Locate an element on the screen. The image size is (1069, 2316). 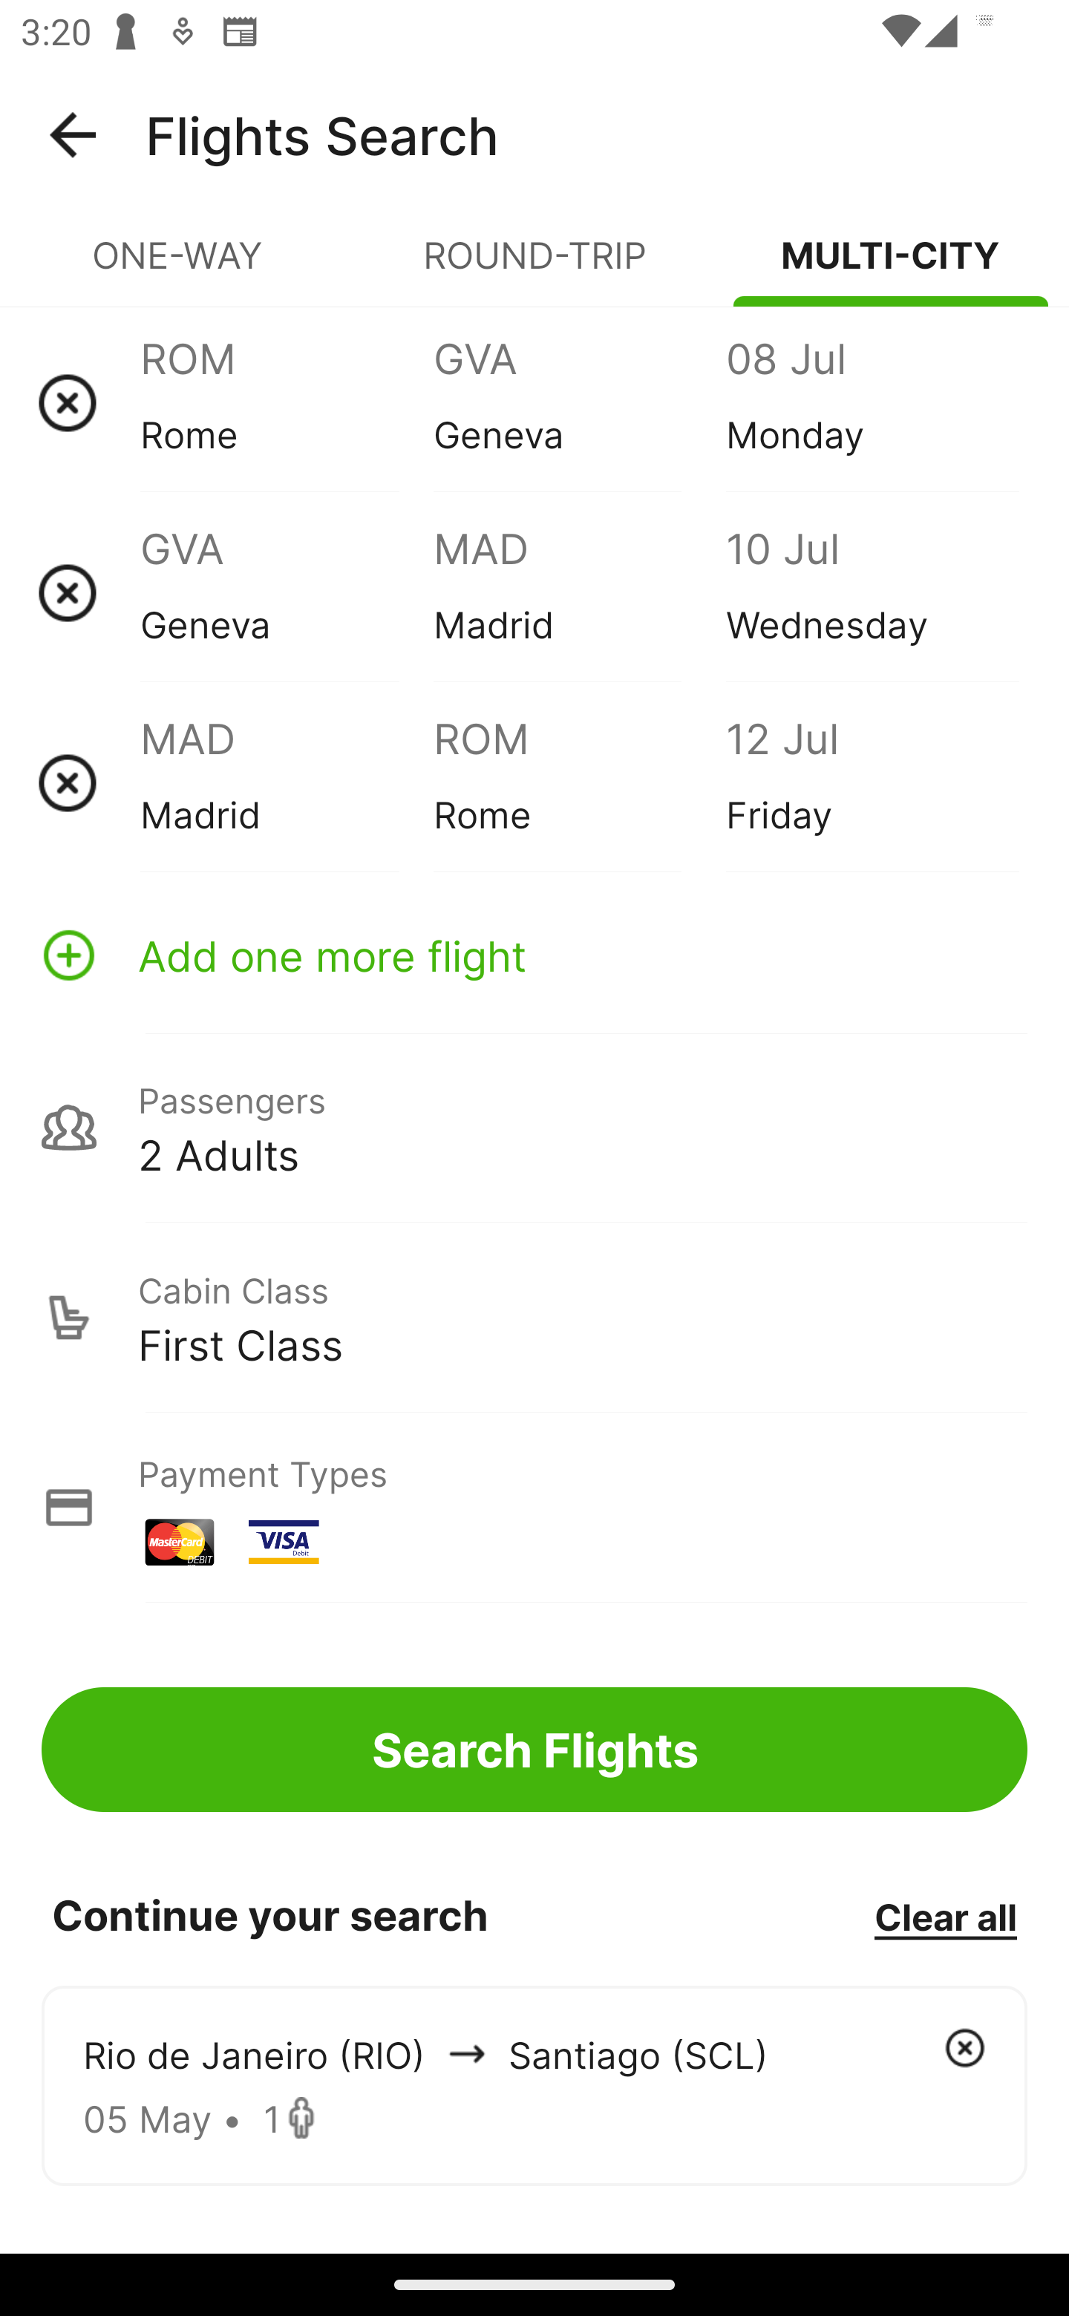
10 Jul Wednesday is located at coordinates (872, 592).